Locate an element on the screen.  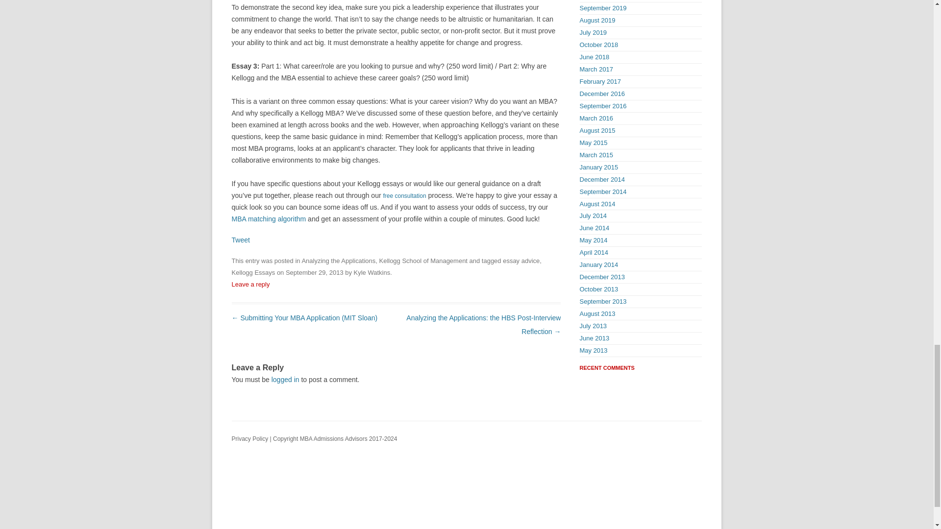
Analyzing the Applications is located at coordinates (338, 261).